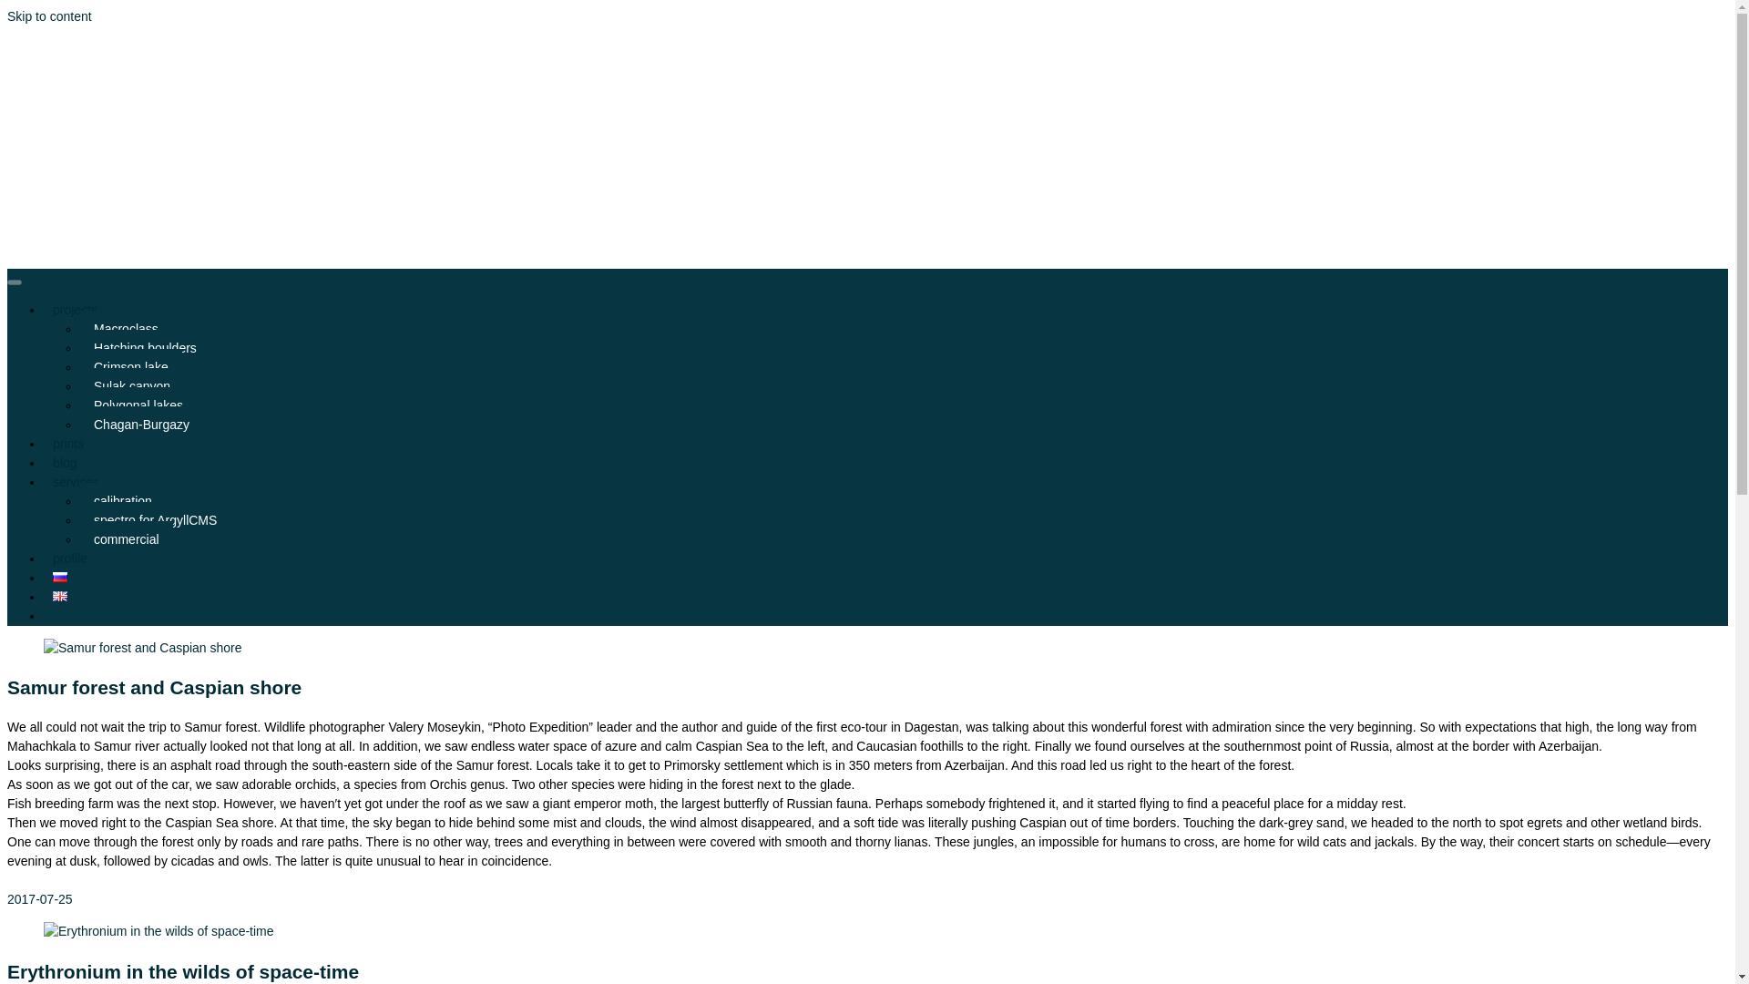 This screenshot has width=1749, height=984. I want to click on Erythronium in the wilds of space-time, so click(159, 931).